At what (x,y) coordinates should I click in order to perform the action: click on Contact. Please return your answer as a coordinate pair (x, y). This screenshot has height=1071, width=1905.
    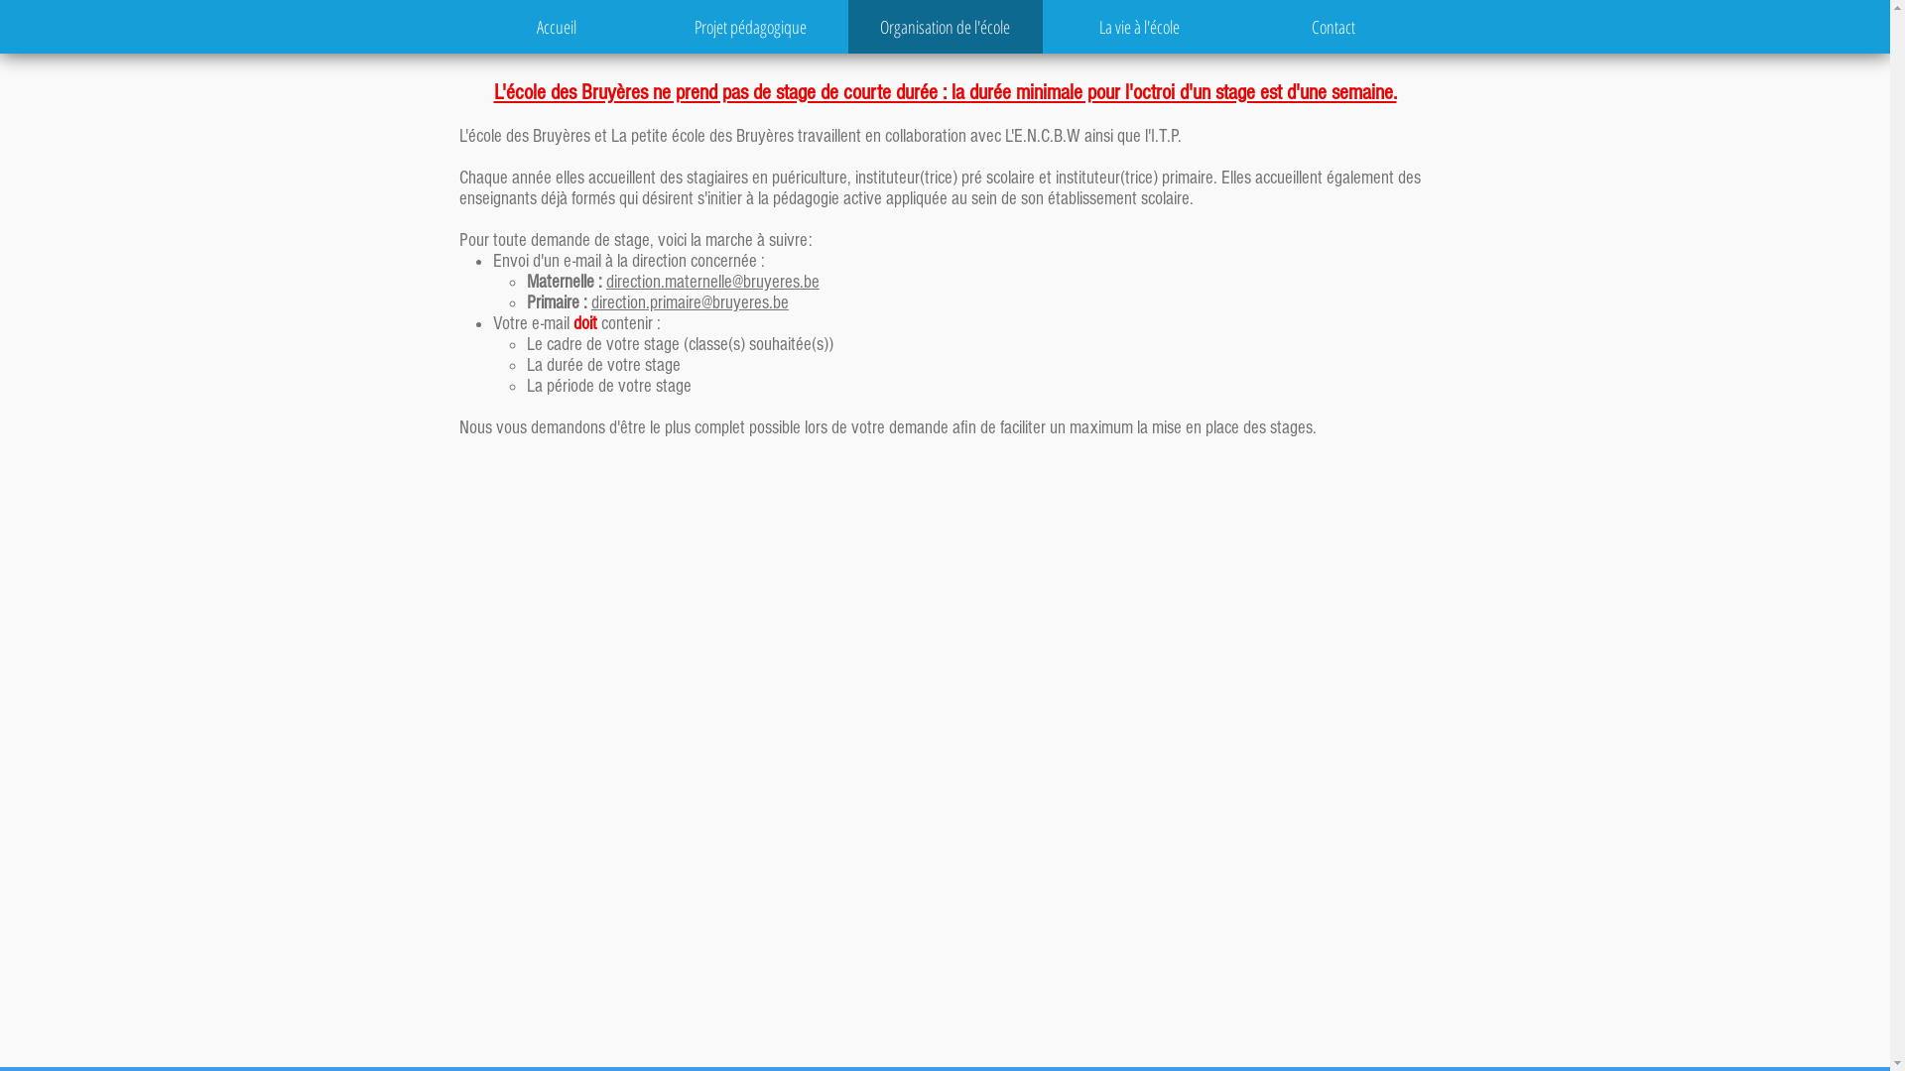
    Looking at the image, I should click on (1333, 27).